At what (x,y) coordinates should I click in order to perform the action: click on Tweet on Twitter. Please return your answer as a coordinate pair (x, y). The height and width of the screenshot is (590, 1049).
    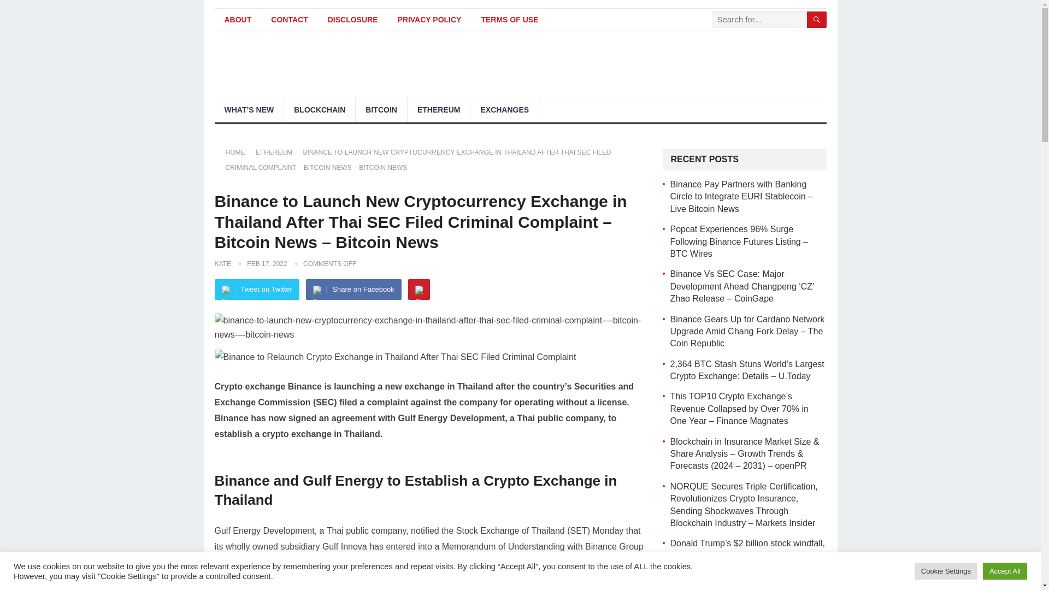
    Looking at the image, I should click on (256, 289).